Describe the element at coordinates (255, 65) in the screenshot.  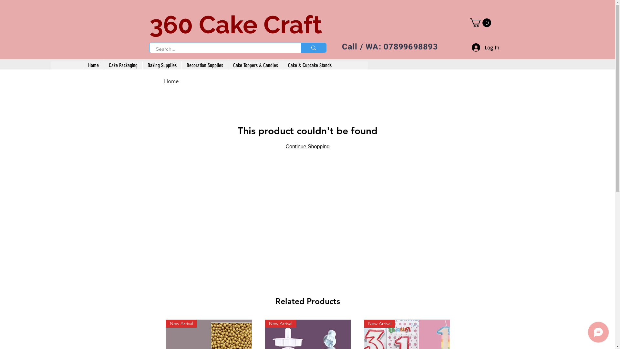
I see `Cake Toppers & Candles` at that location.